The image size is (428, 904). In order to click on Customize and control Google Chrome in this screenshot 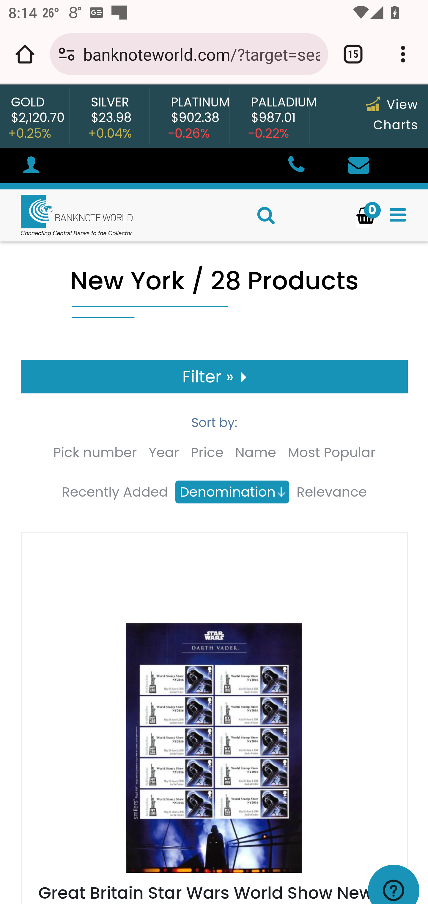, I will do `click(403, 54)`.